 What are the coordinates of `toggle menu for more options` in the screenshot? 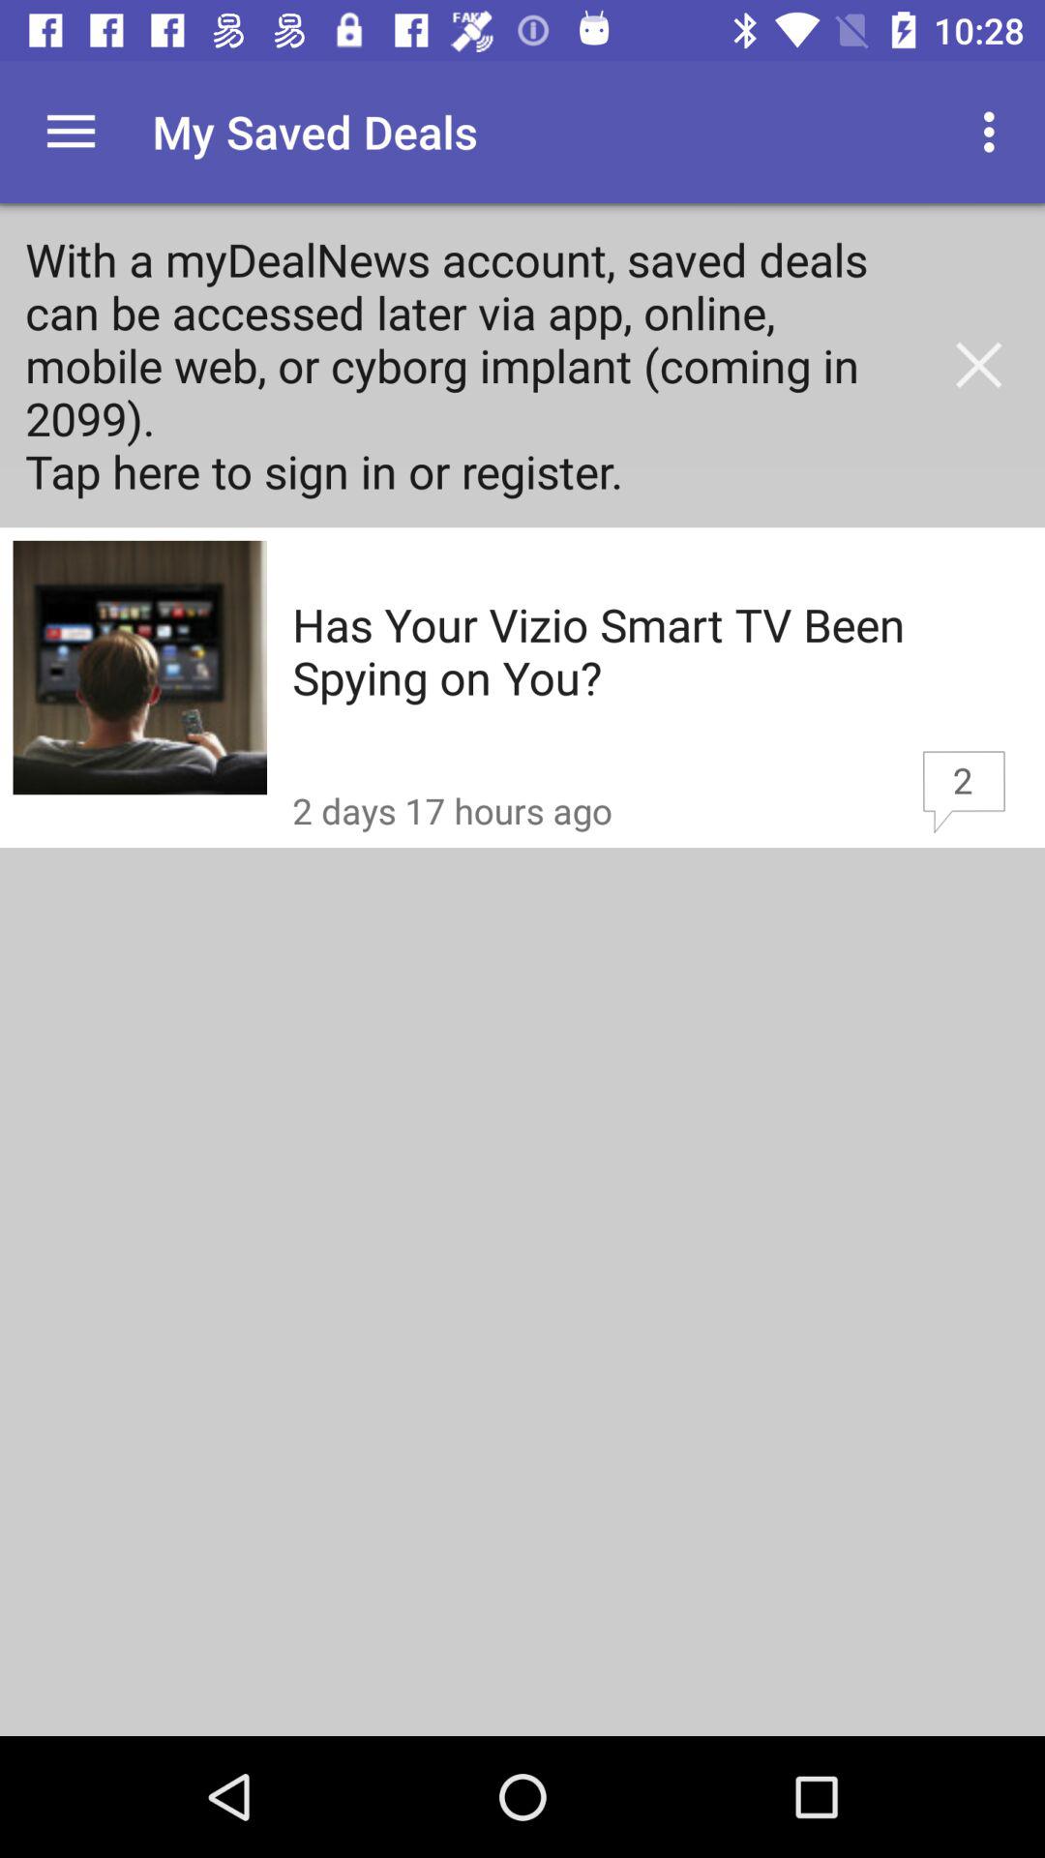 It's located at (72, 132).